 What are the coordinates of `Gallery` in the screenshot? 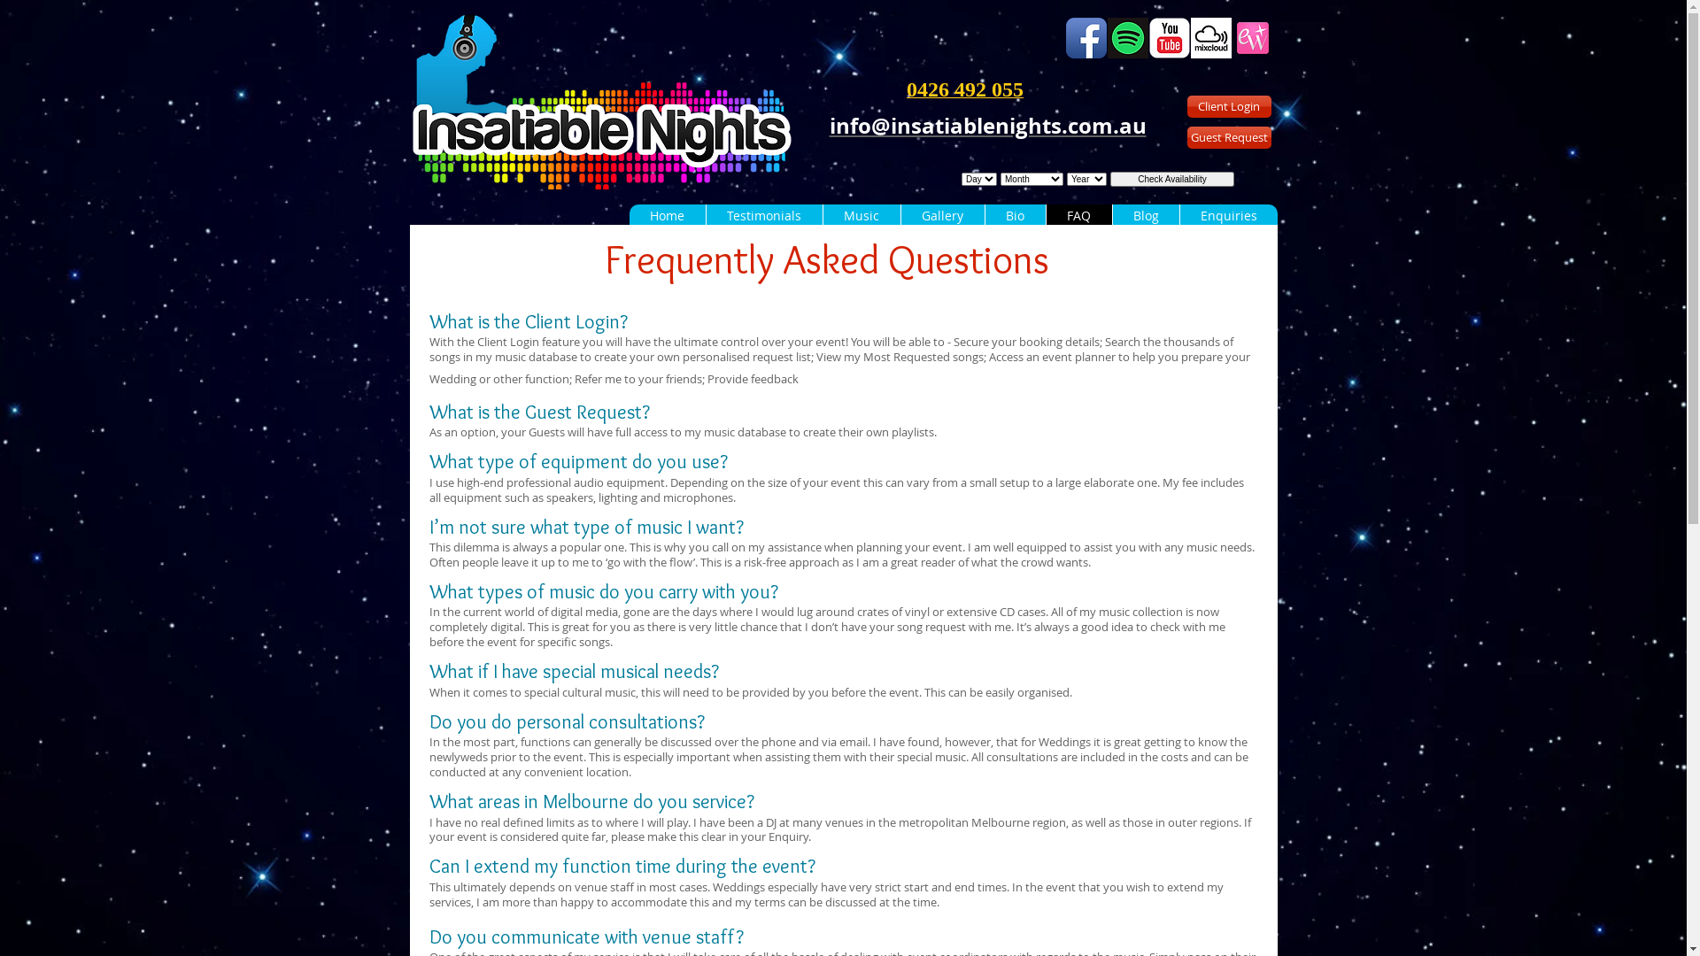 It's located at (942, 216).